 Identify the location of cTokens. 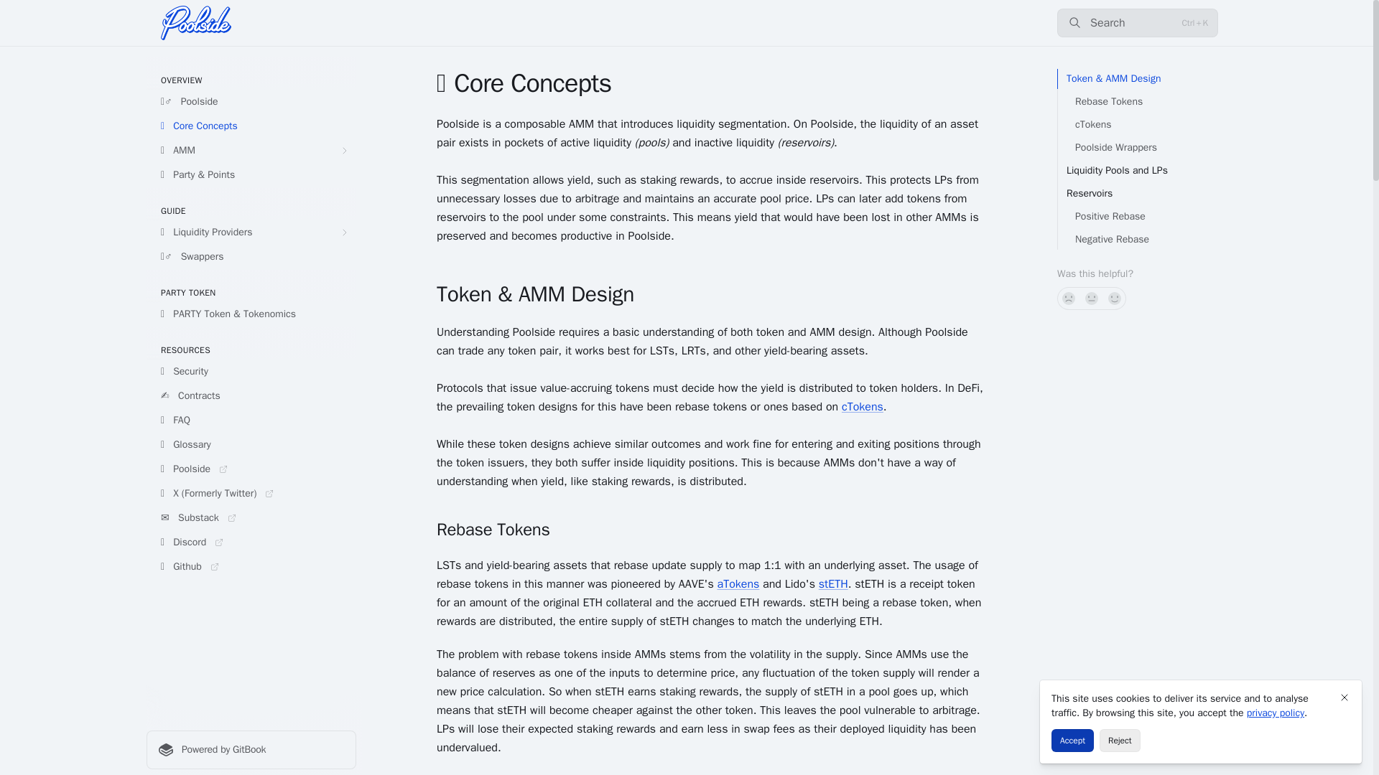
(862, 406).